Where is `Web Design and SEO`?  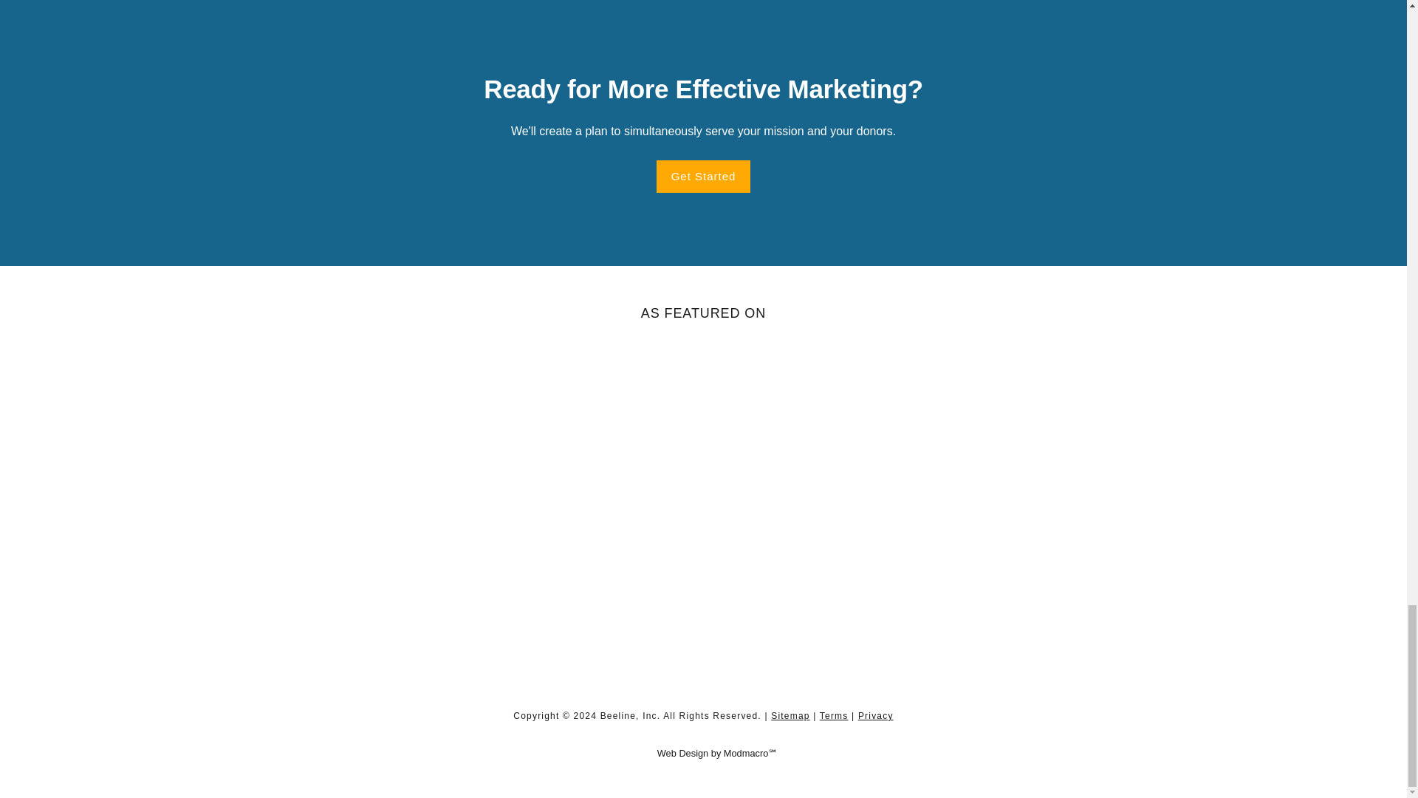 Web Design and SEO is located at coordinates (704, 753).